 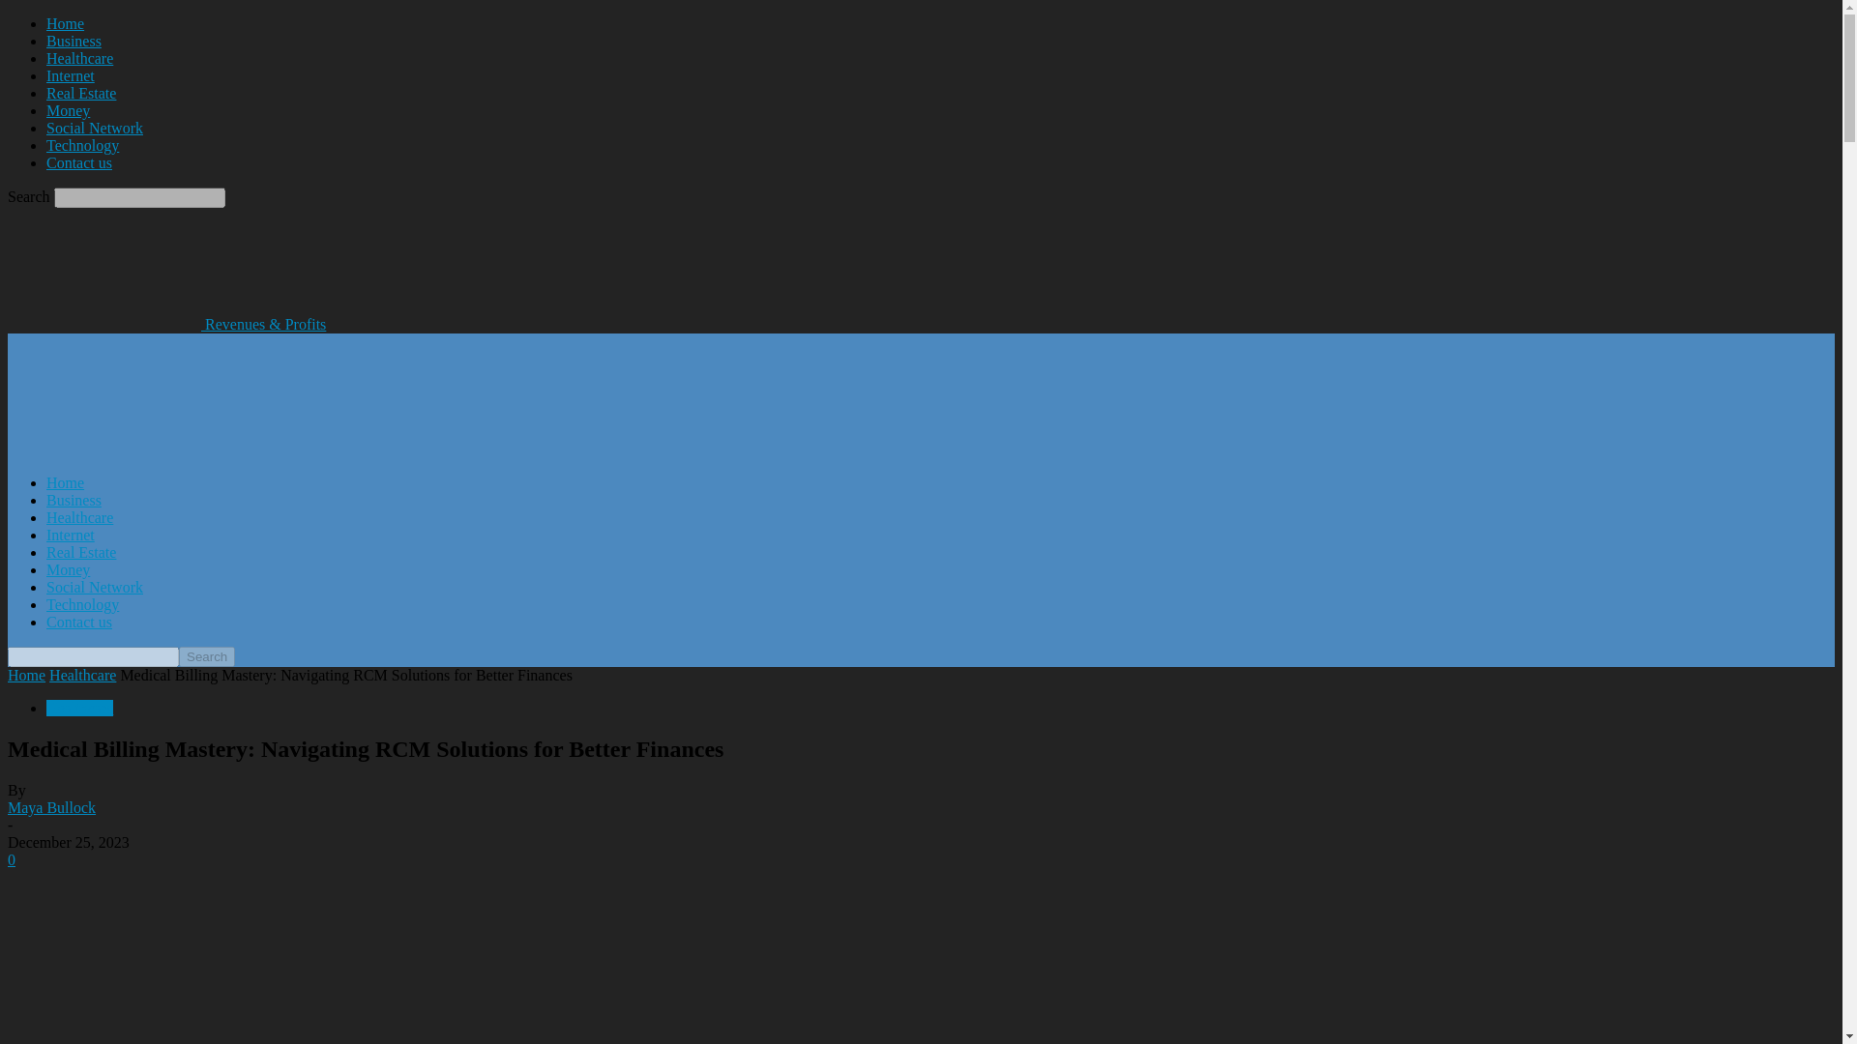 What do you see at coordinates (68, 110) in the screenshot?
I see `Money` at bounding box center [68, 110].